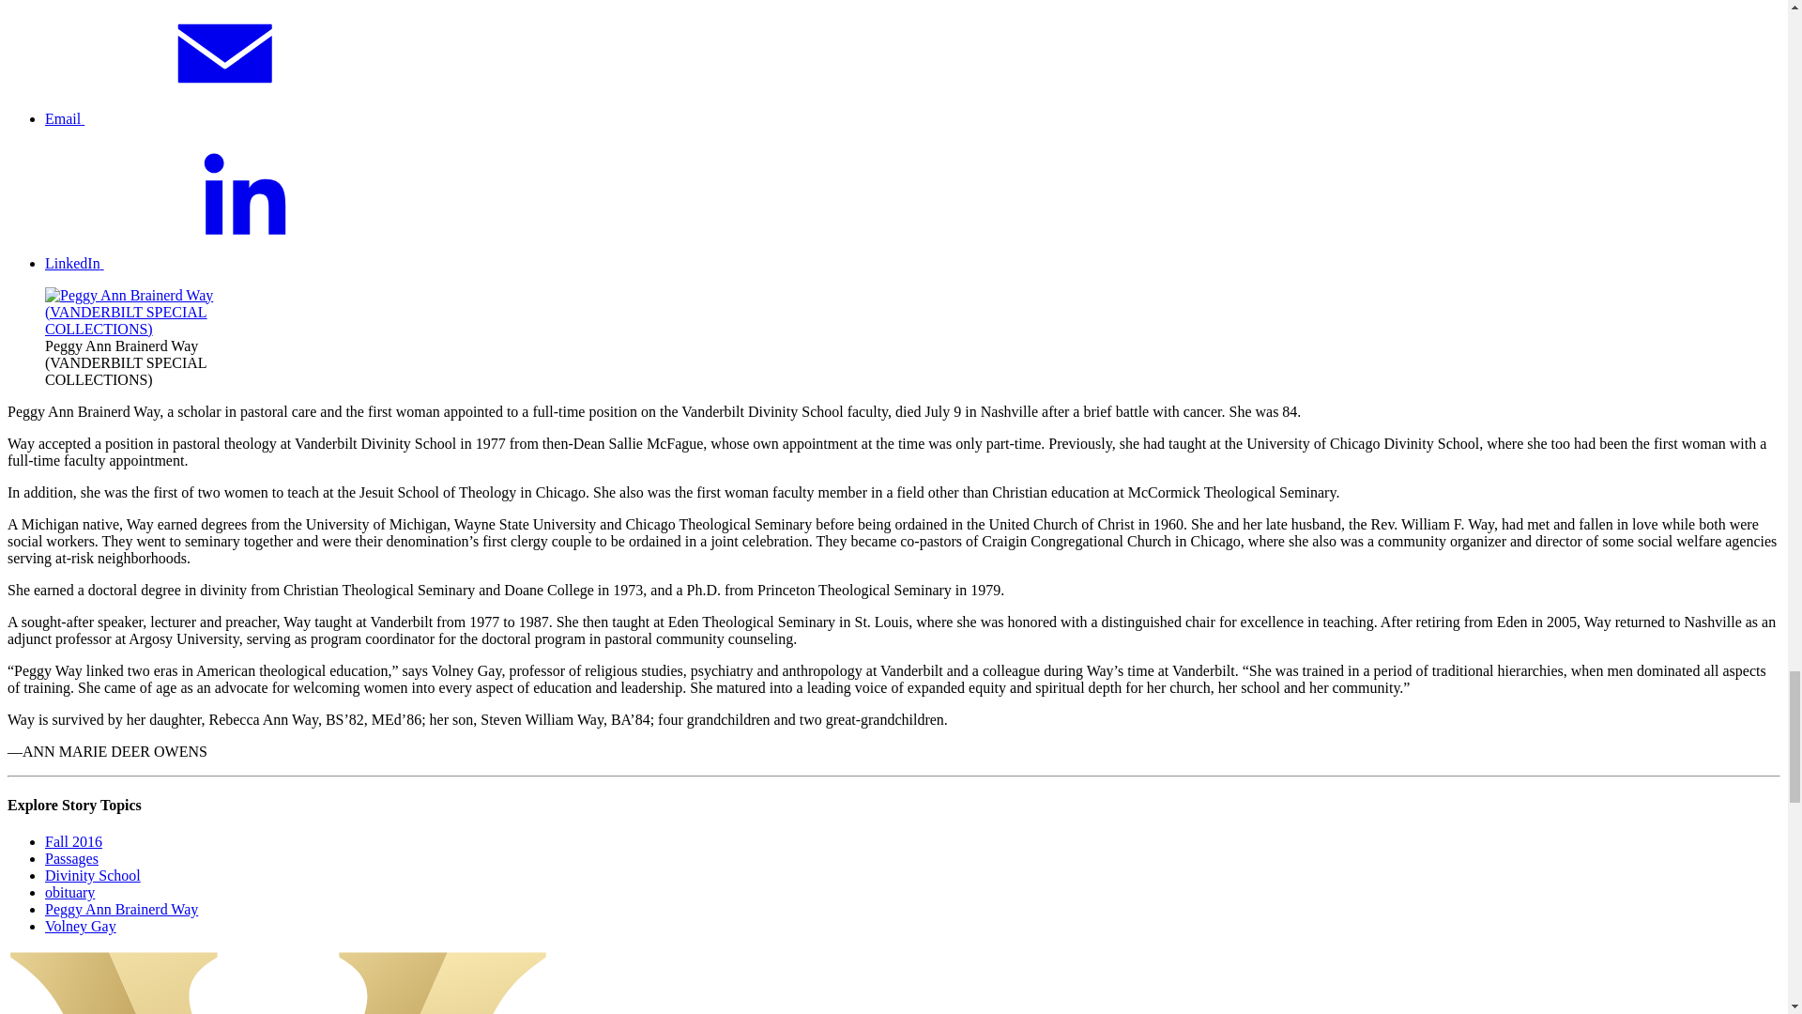 The width and height of the screenshot is (1802, 1014). Describe the element at coordinates (215, 263) in the screenshot. I see `LinkedIn` at that location.